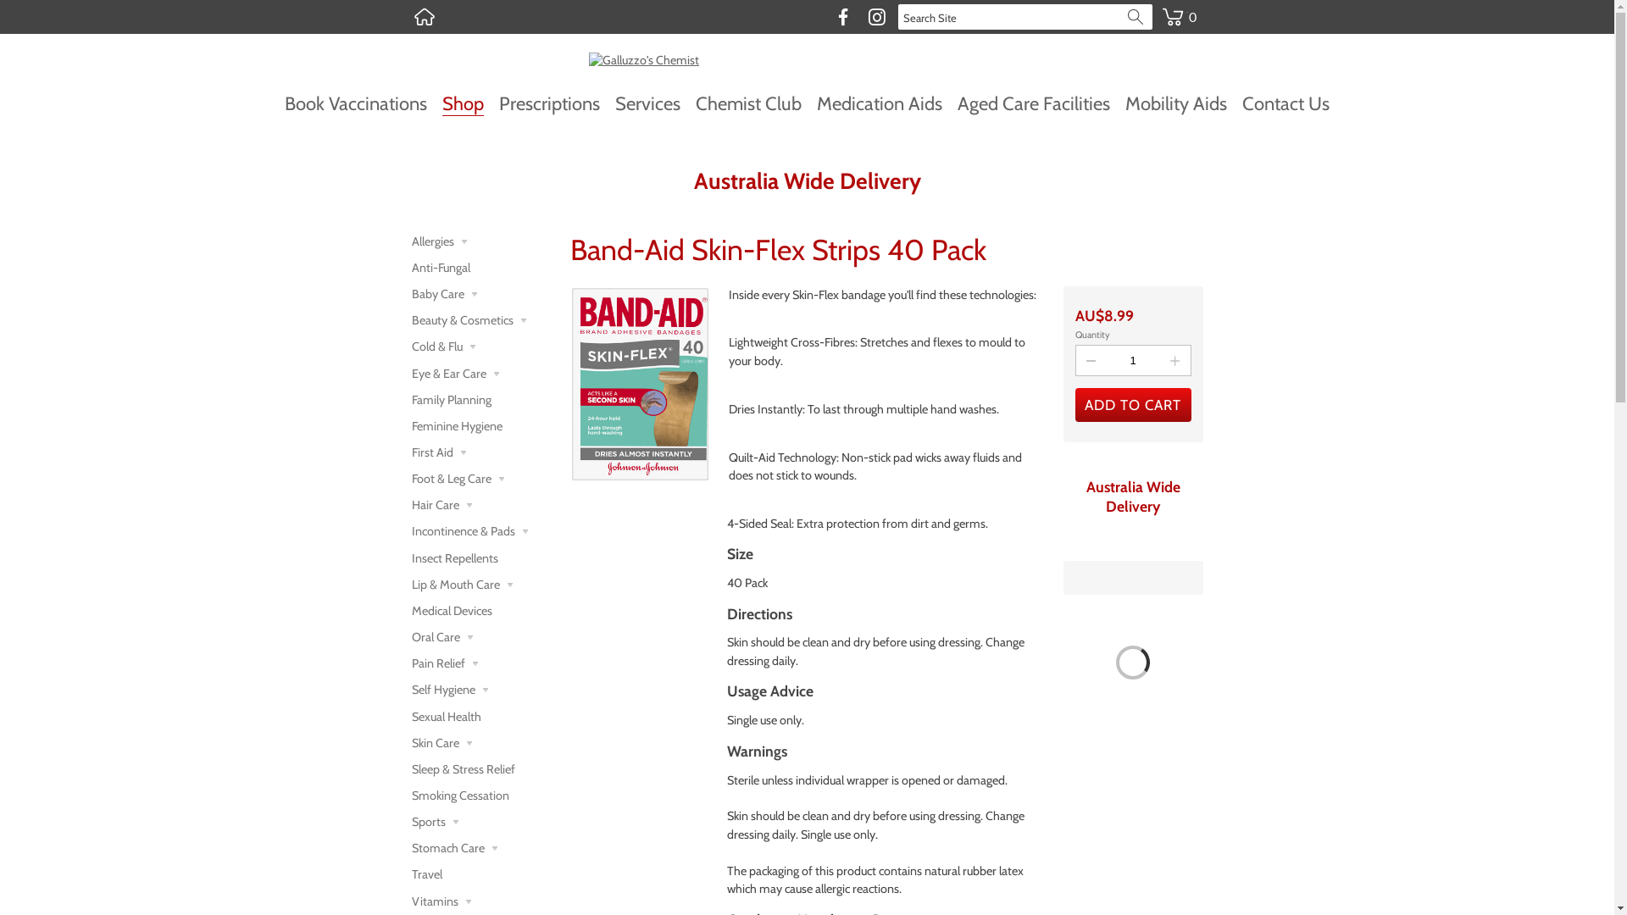  Describe the element at coordinates (1034, 103) in the screenshot. I see `Aged Care Facilities` at that location.